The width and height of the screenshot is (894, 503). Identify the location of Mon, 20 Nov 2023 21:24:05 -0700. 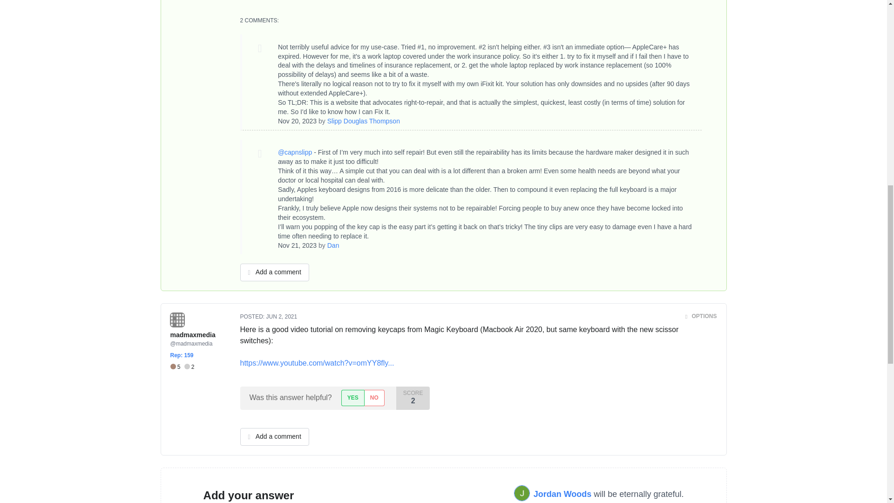
(297, 121).